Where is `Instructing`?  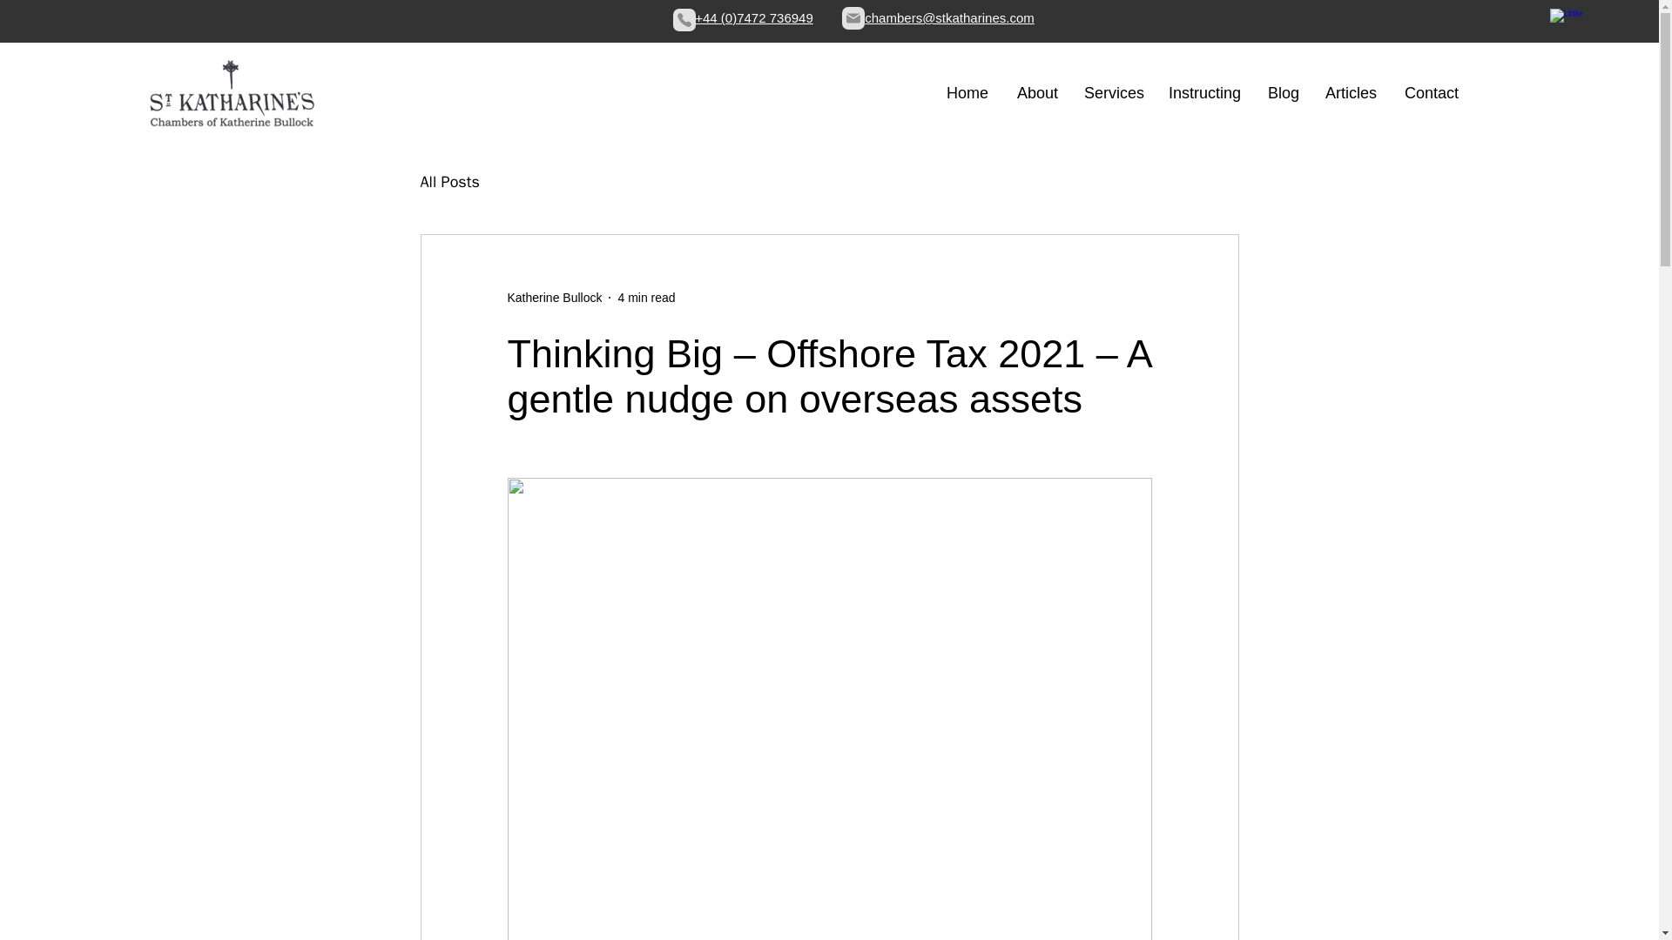
Instructing is located at coordinates (1203, 92).